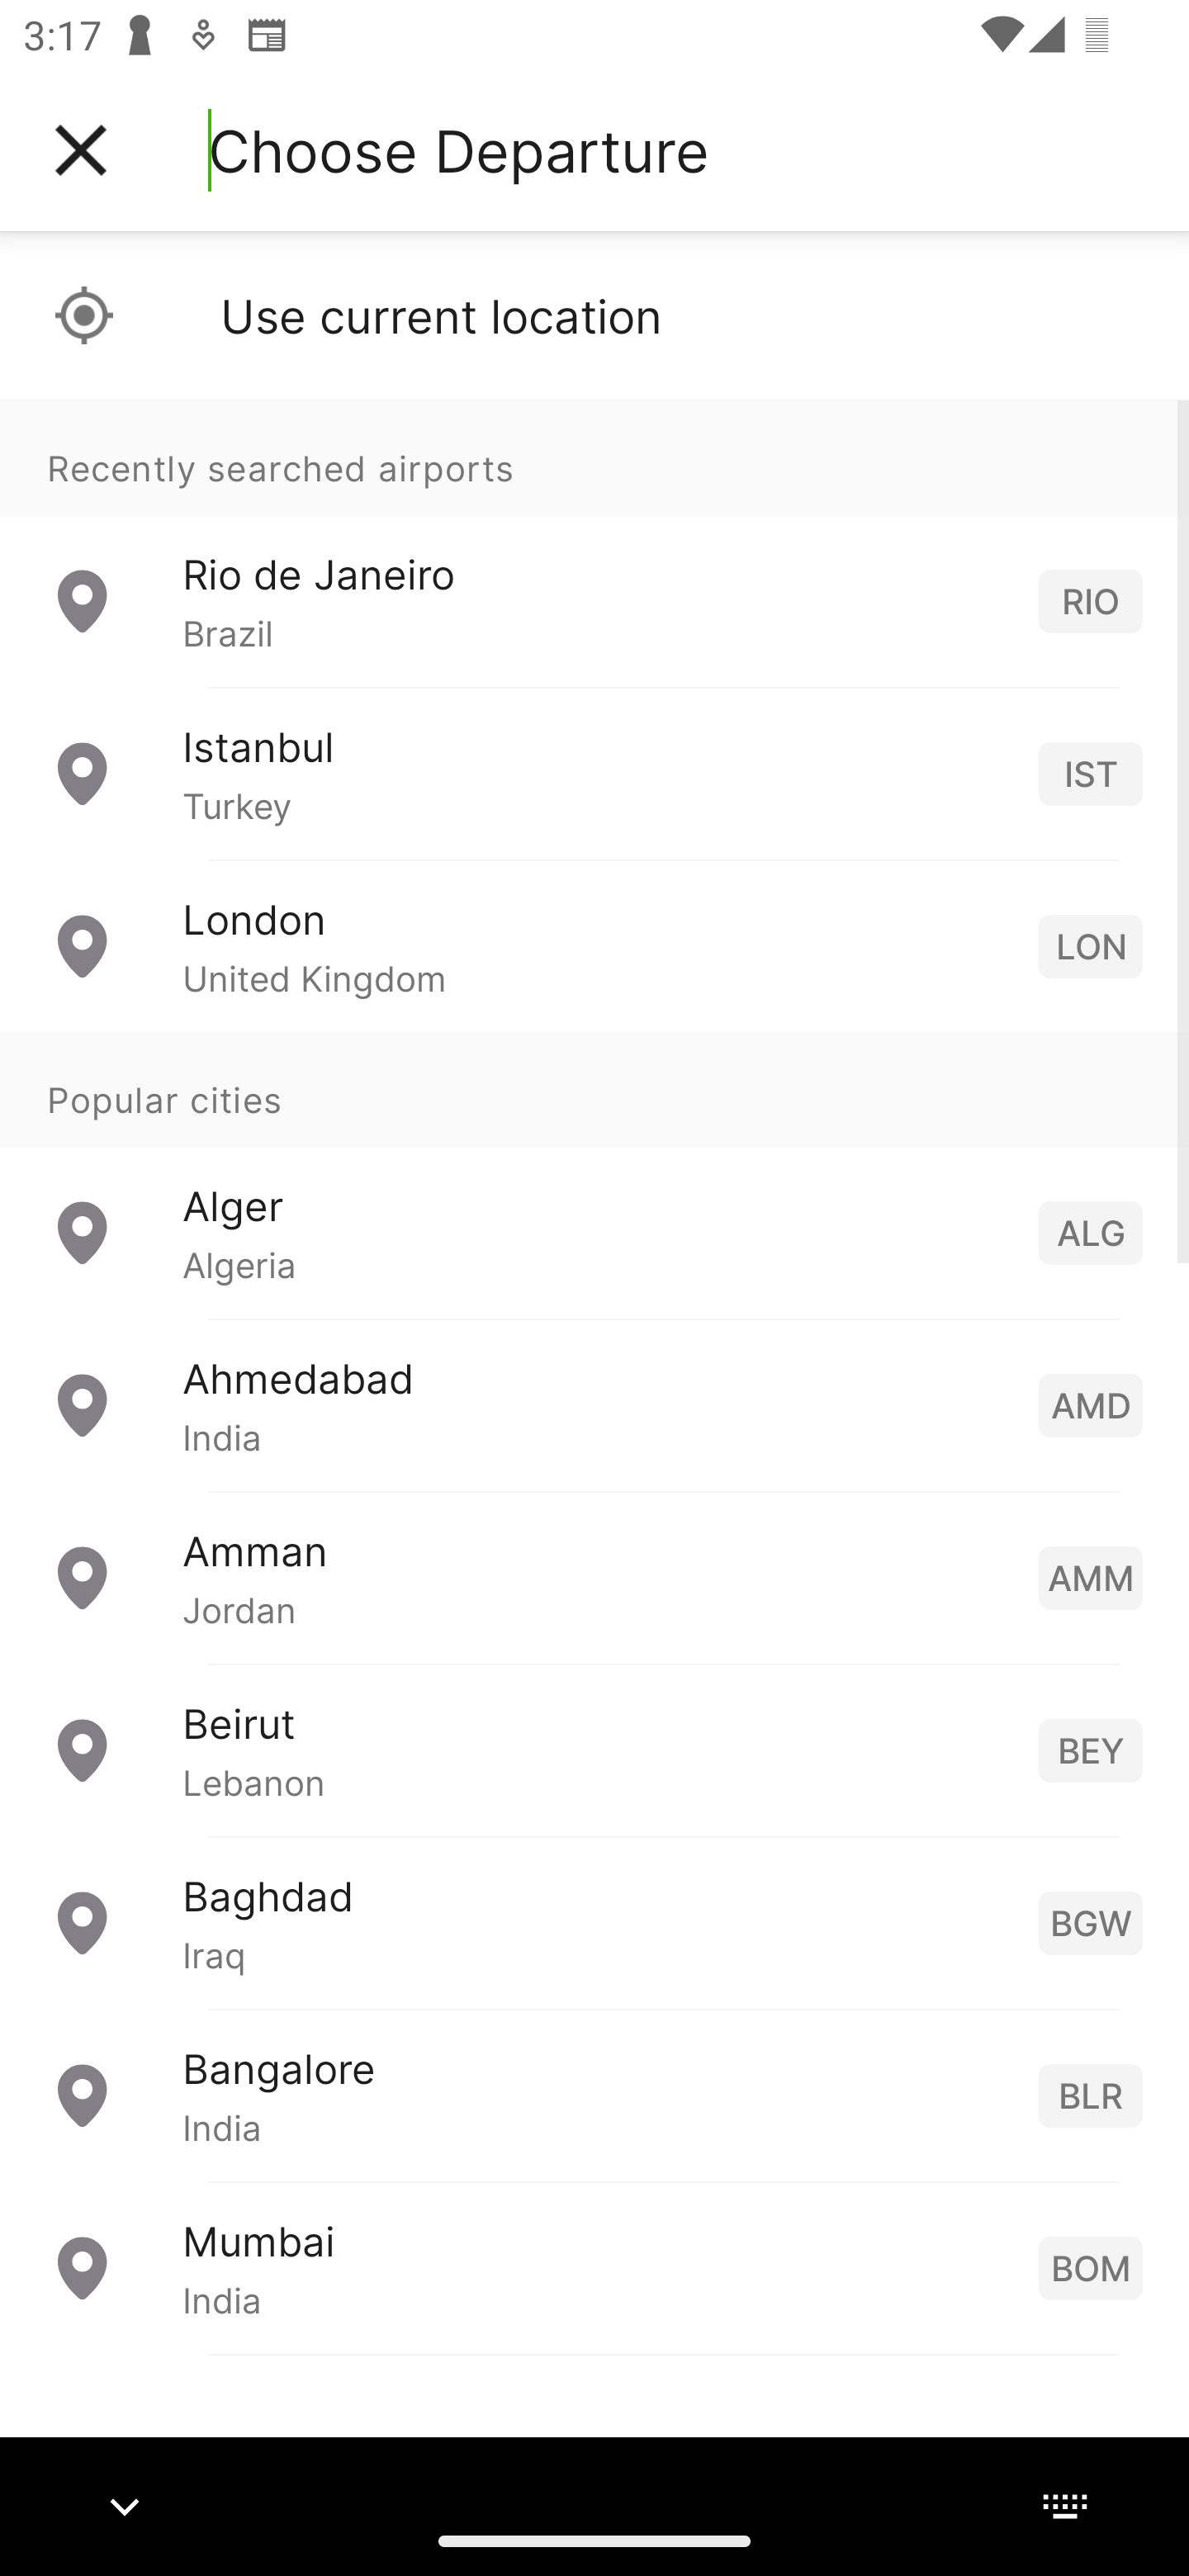 The height and width of the screenshot is (2576, 1189). What do you see at coordinates (458, 150) in the screenshot?
I see `Choose Departure` at bounding box center [458, 150].